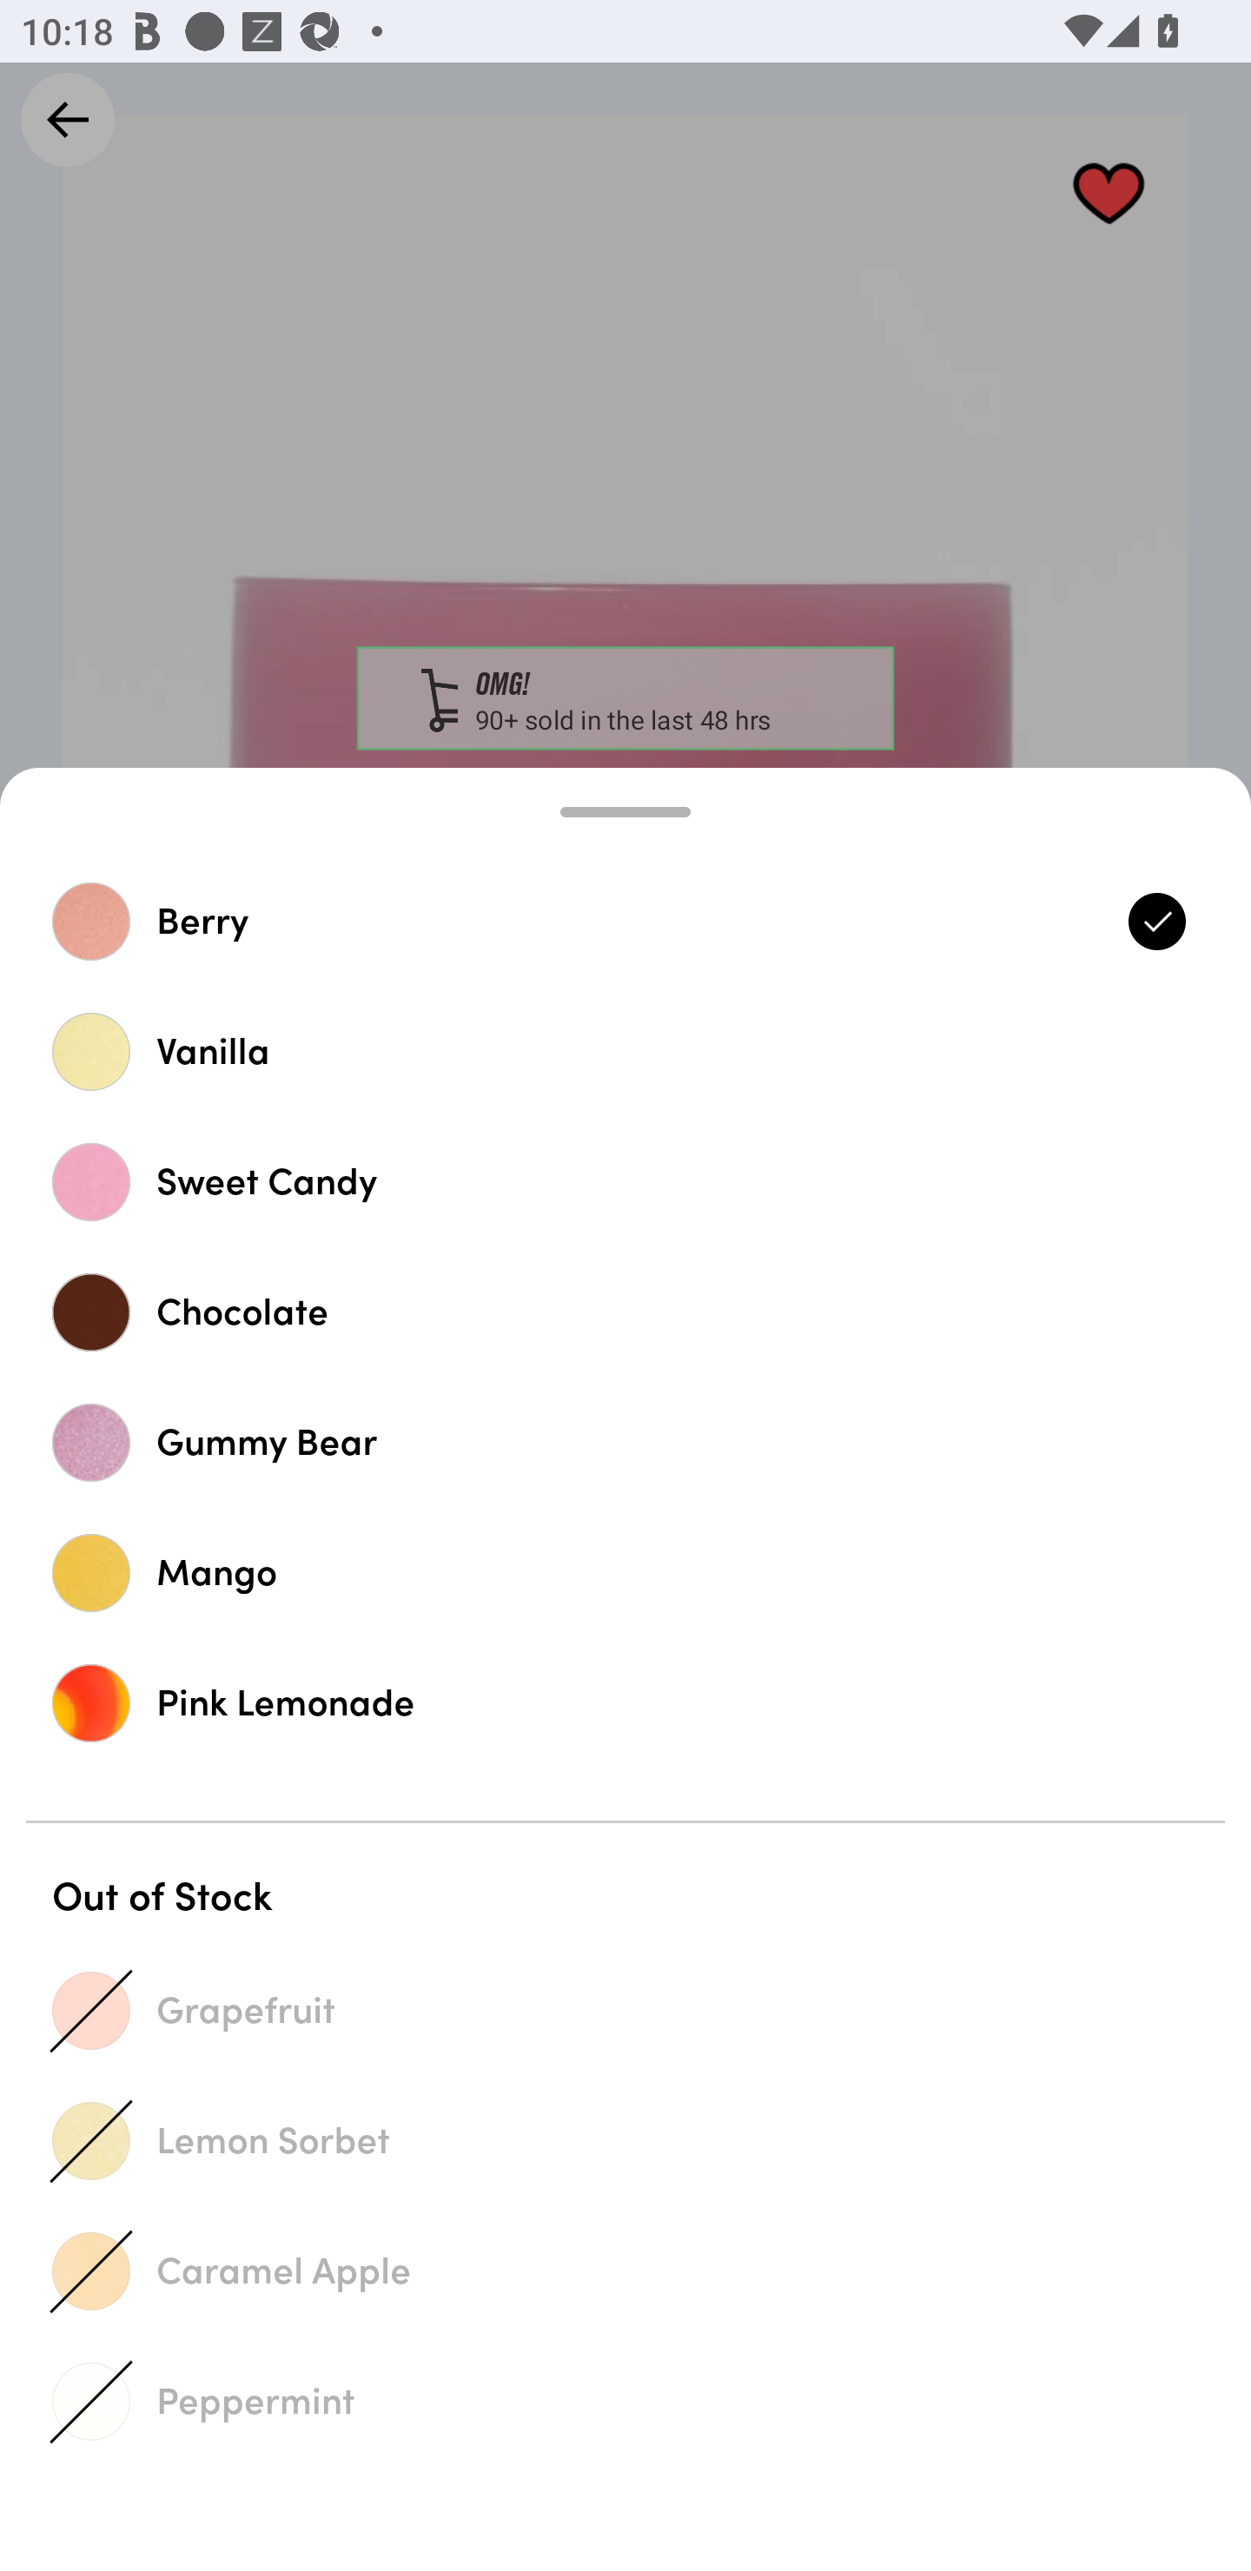 This screenshot has height=2571, width=1251. I want to click on Peppermint, so click(625, 2401).